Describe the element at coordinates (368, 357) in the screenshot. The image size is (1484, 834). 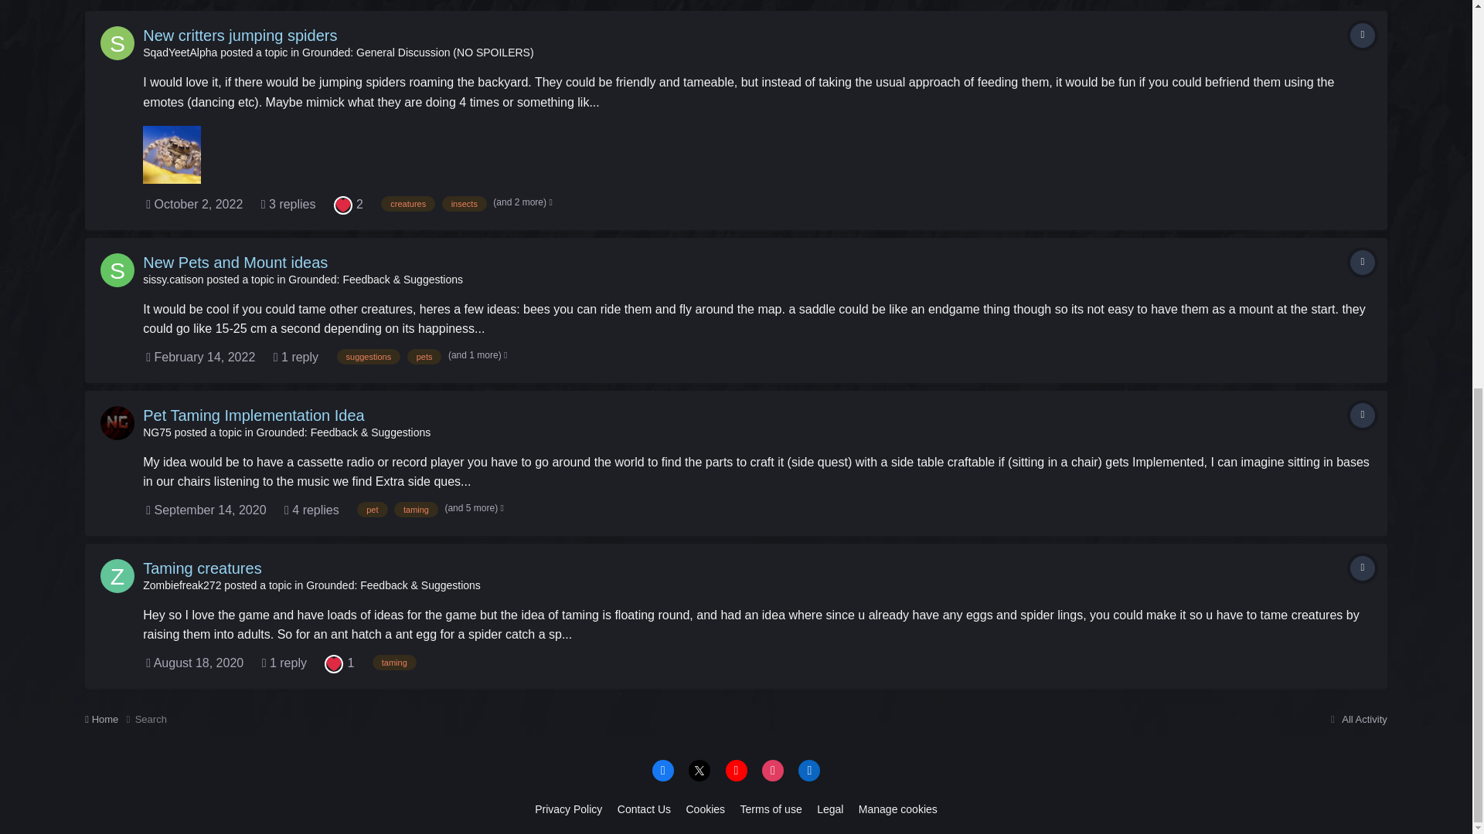
I see `Find other content tagged with 'suggestions'` at that location.